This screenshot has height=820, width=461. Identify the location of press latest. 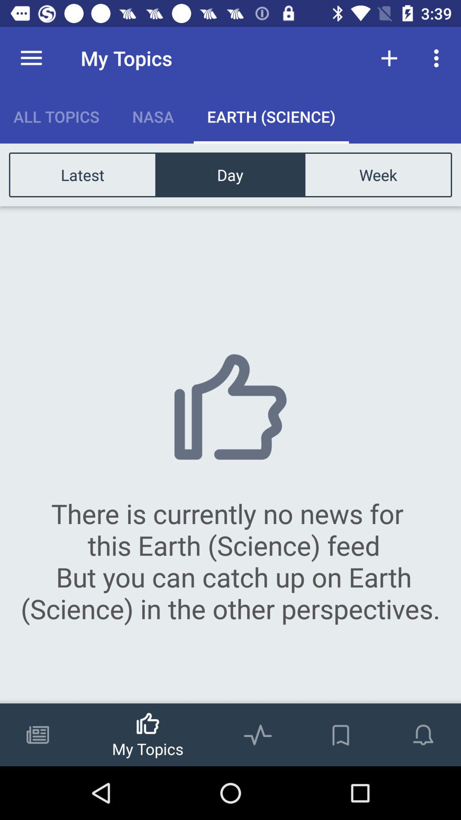
(83, 174).